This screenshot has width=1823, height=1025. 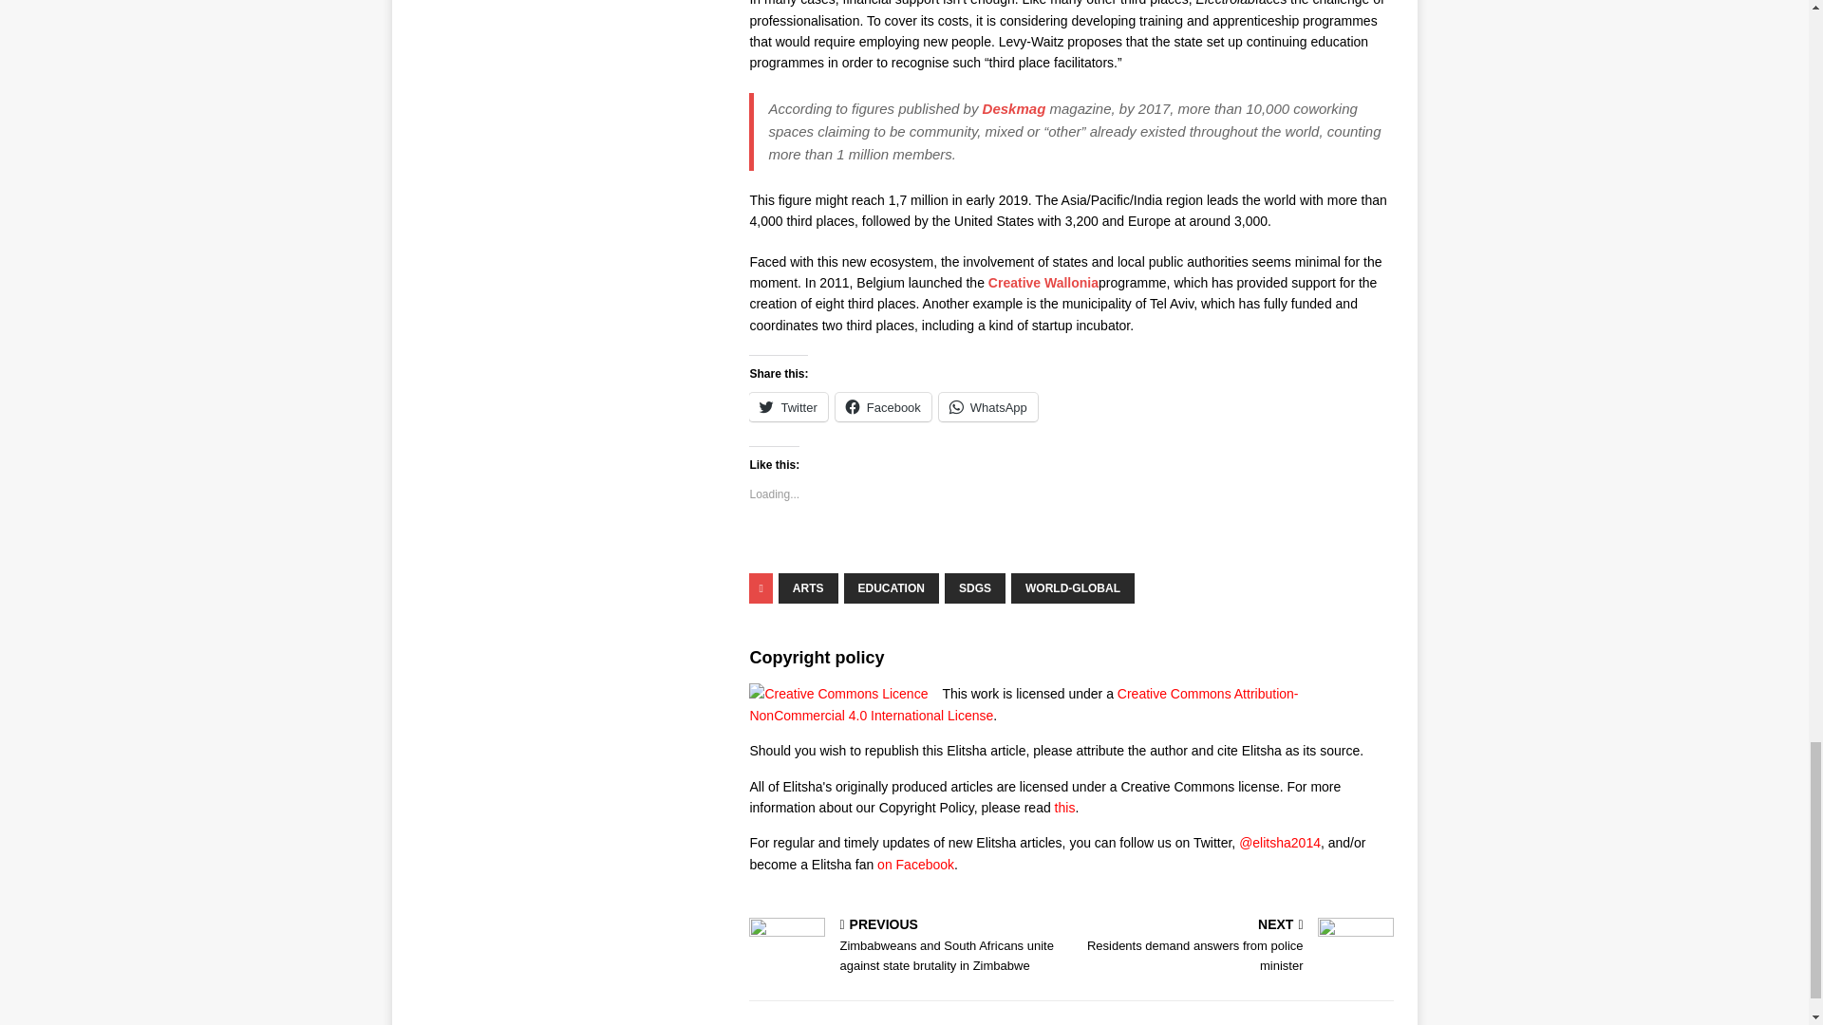 What do you see at coordinates (1043, 283) in the screenshot?
I see `Creative Wallonia` at bounding box center [1043, 283].